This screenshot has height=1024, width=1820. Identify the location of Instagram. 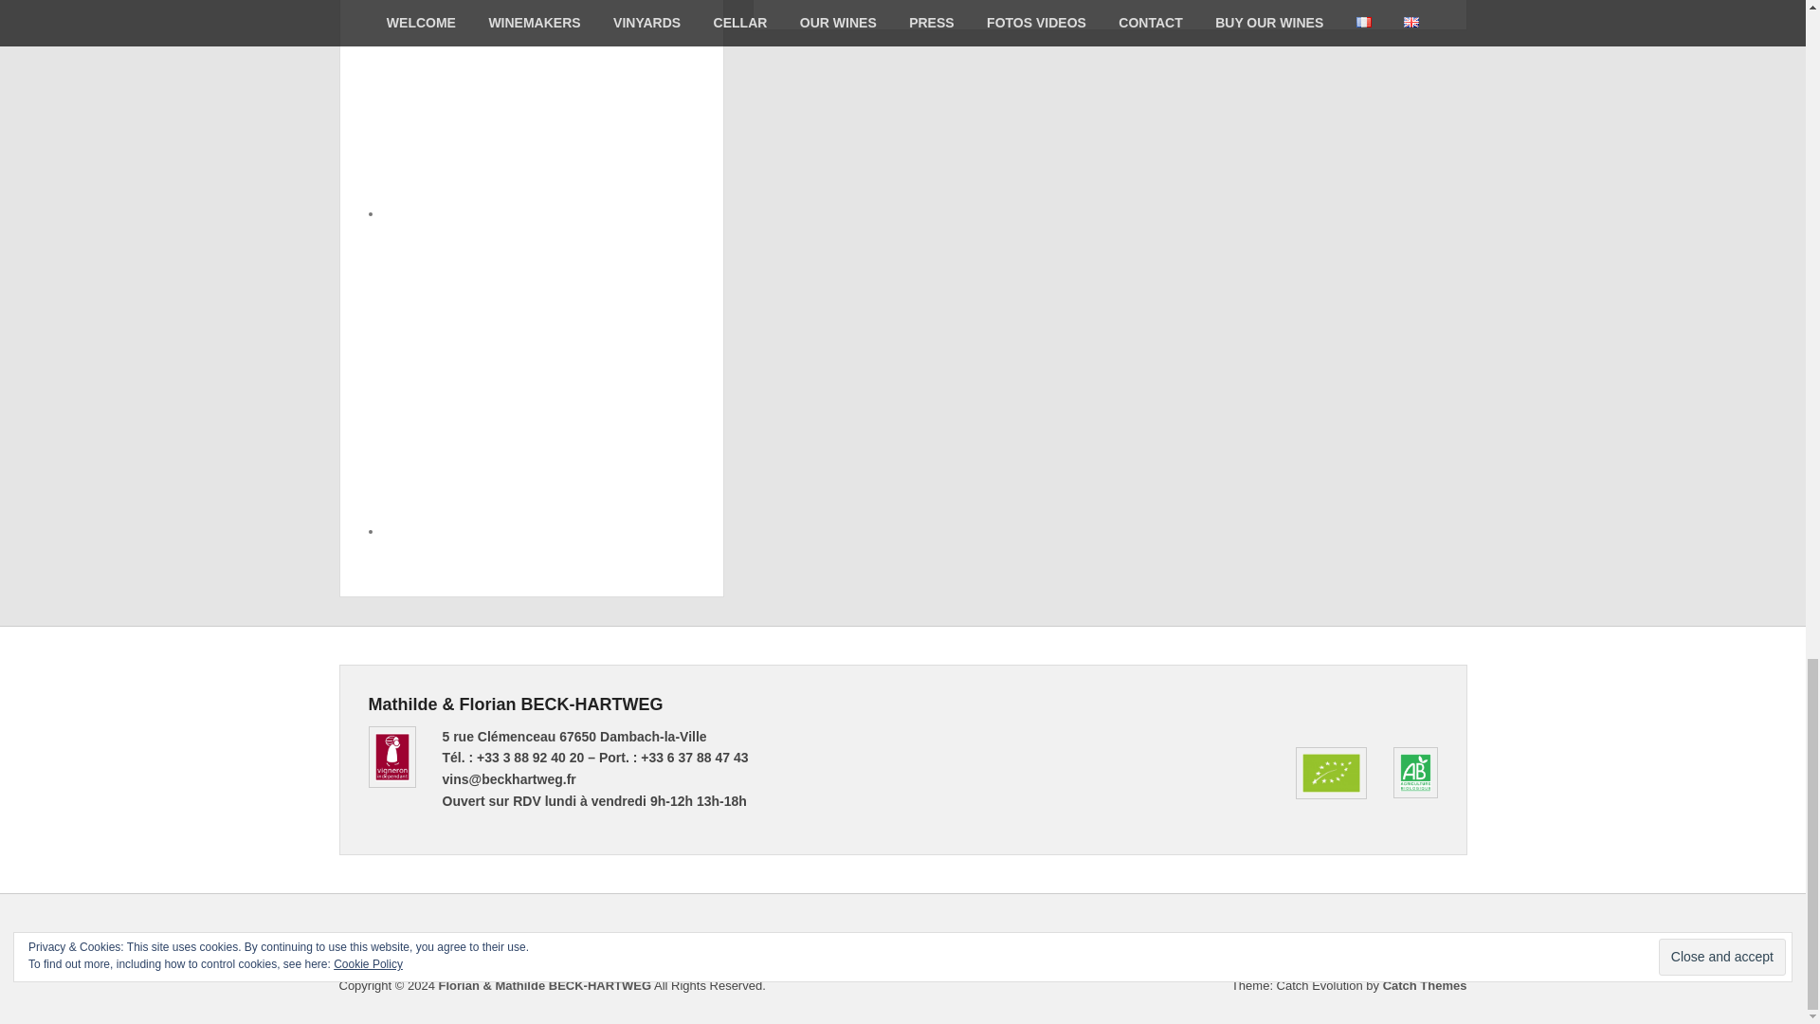
(1450, 939).